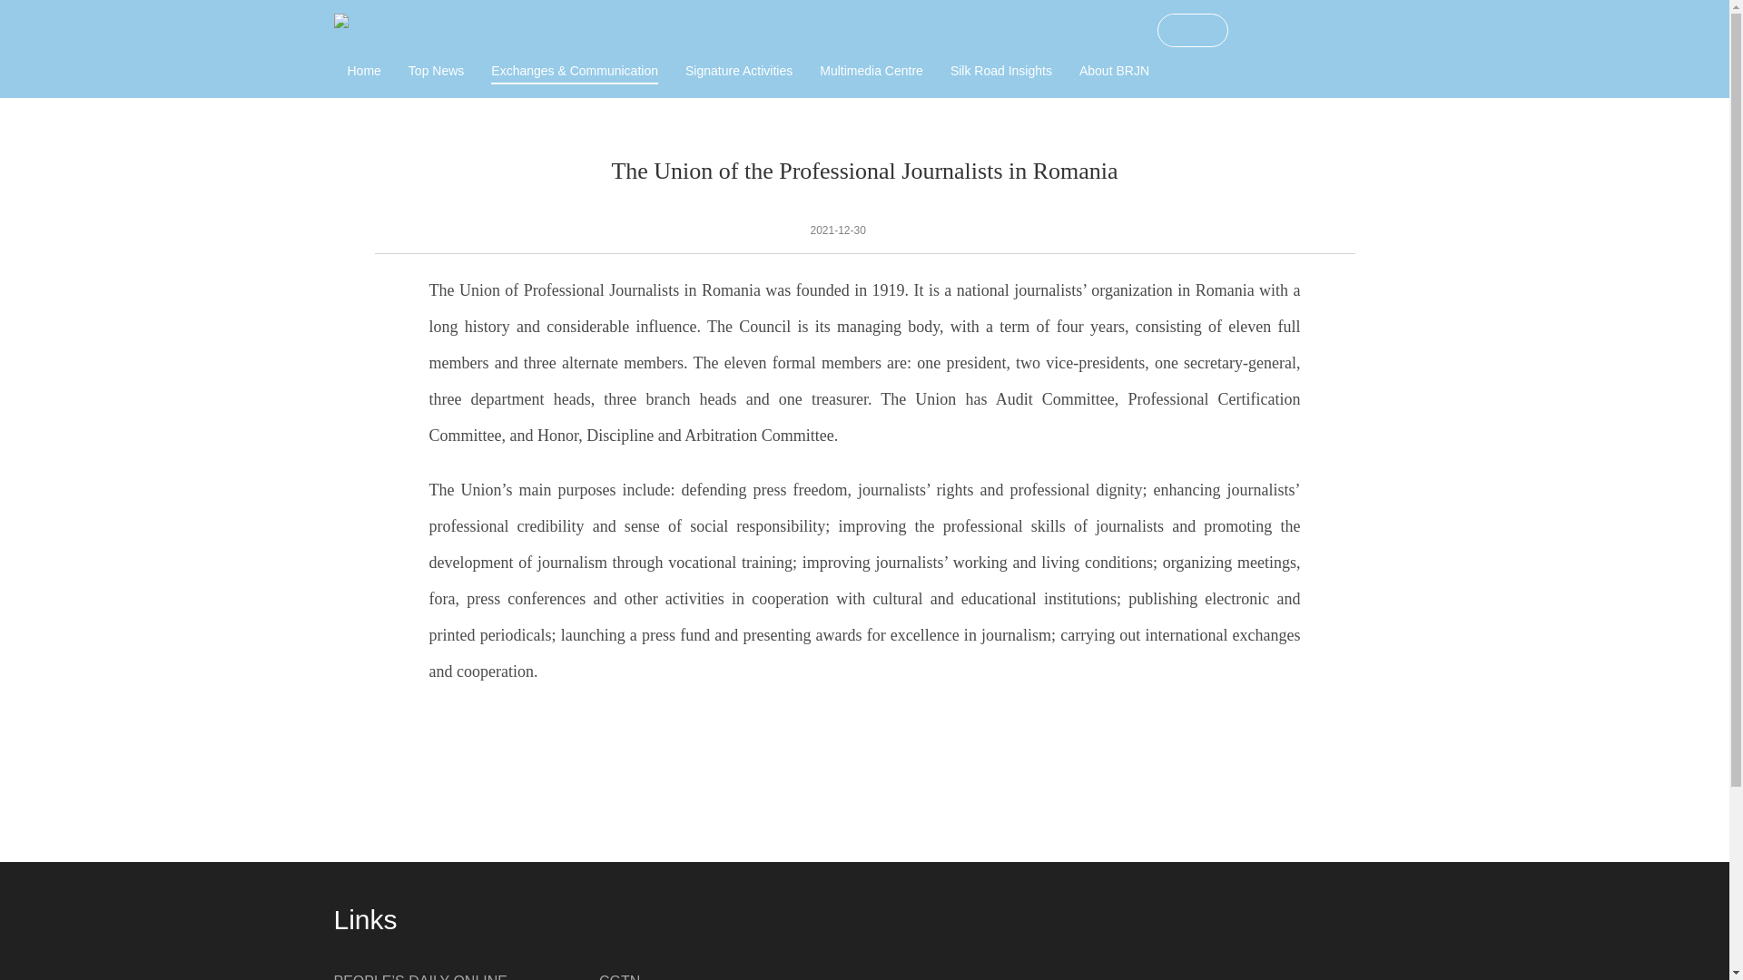 This screenshot has height=980, width=1743. Describe the element at coordinates (436, 71) in the screenshot. I see `Top News` at that location.